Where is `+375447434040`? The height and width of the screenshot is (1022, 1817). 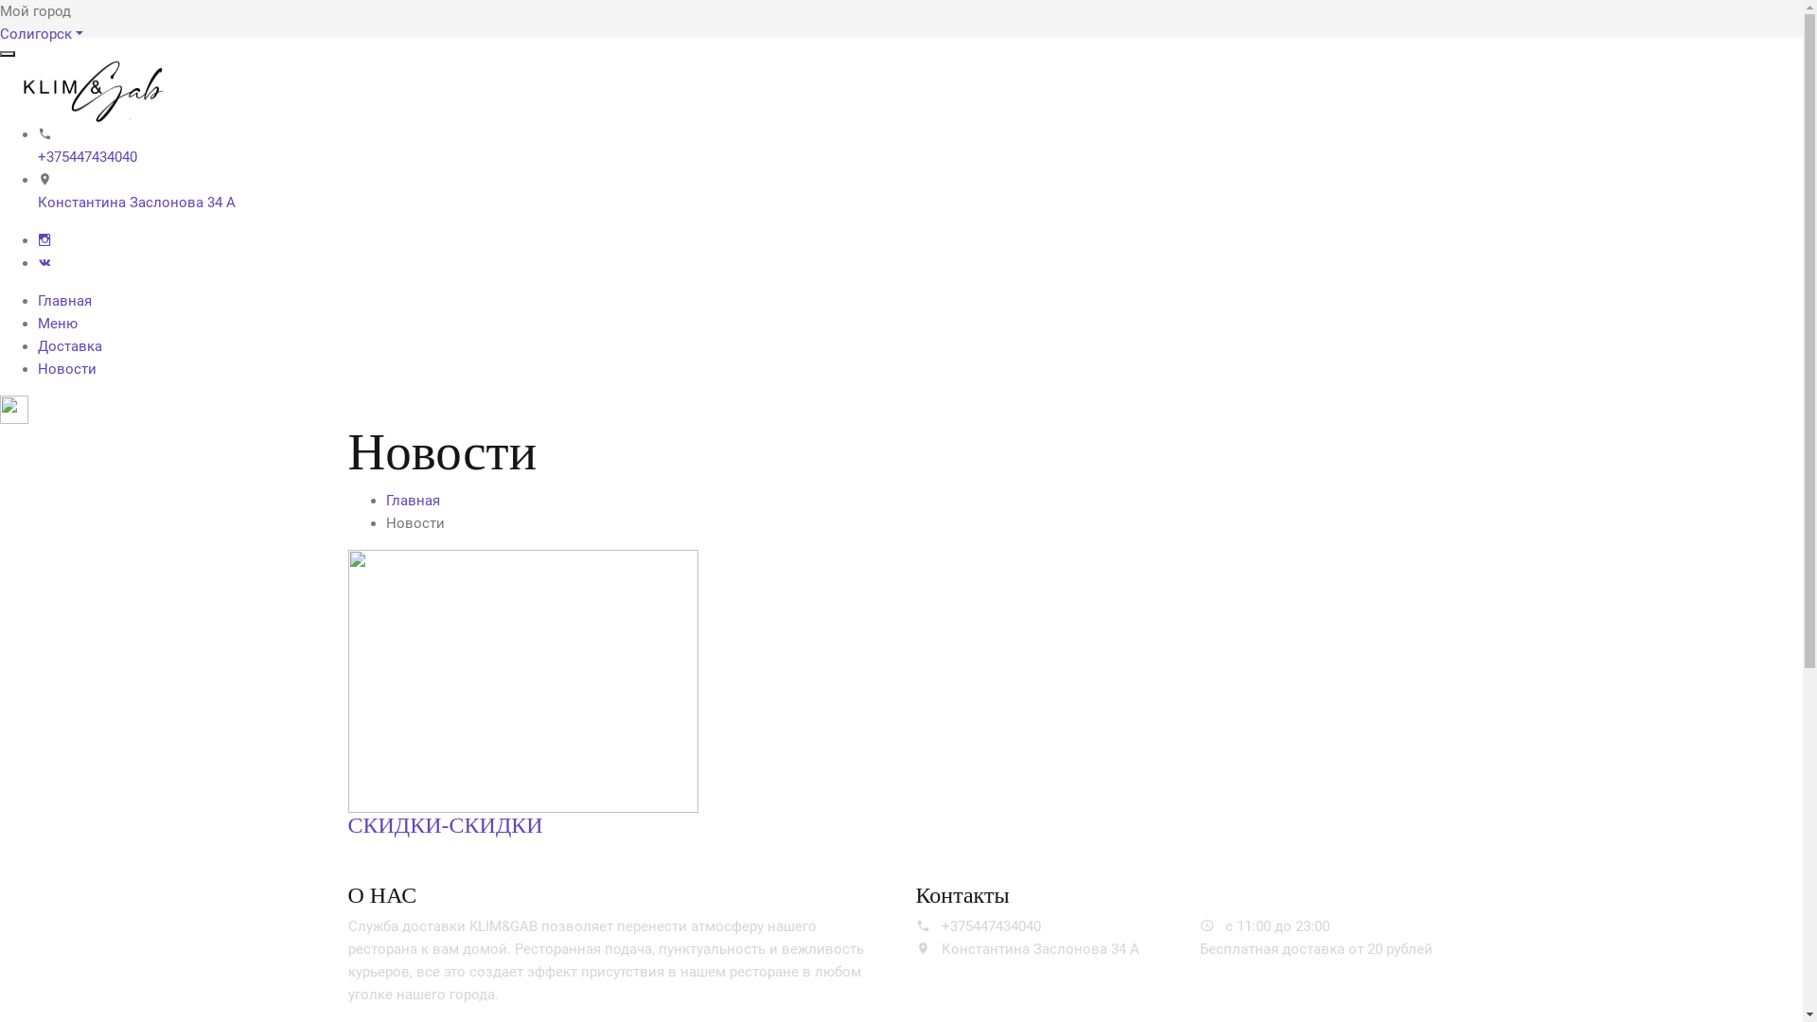
+375447434040 is located at coordinates (87, 157).